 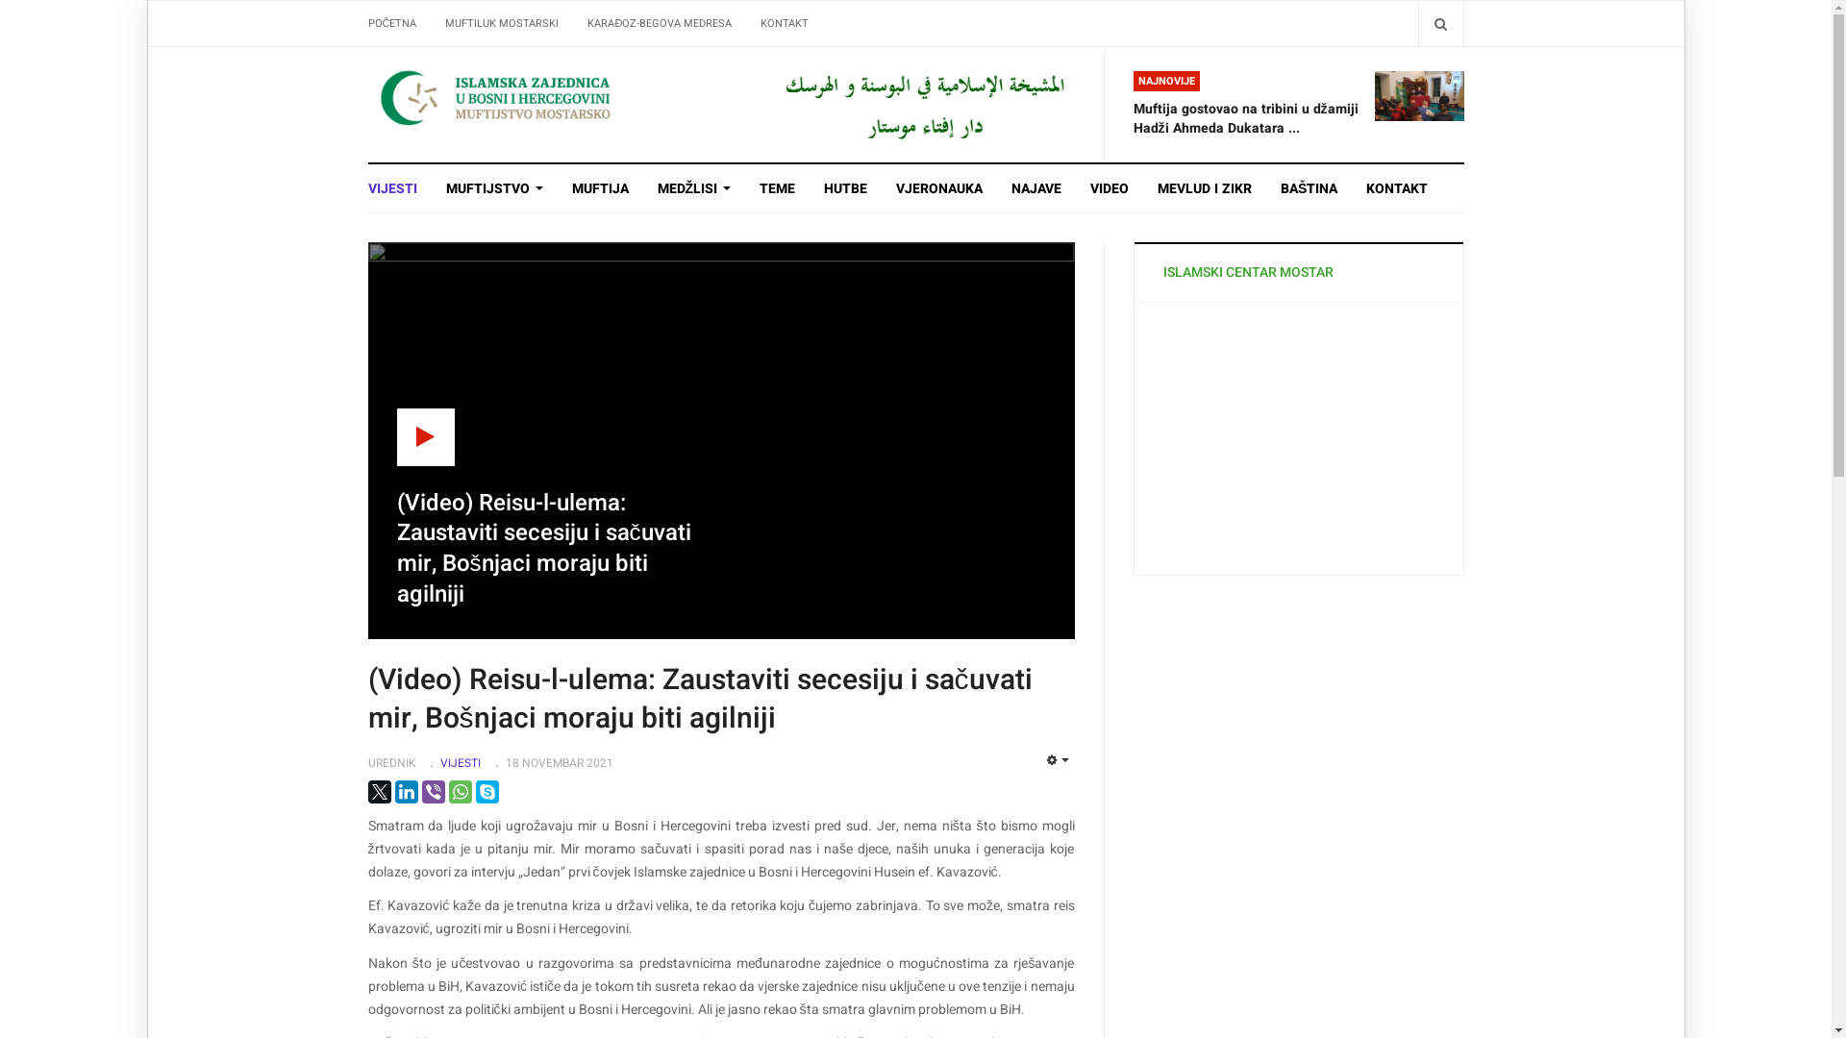 I want to click on Twitter, so click(x=379, y=792).